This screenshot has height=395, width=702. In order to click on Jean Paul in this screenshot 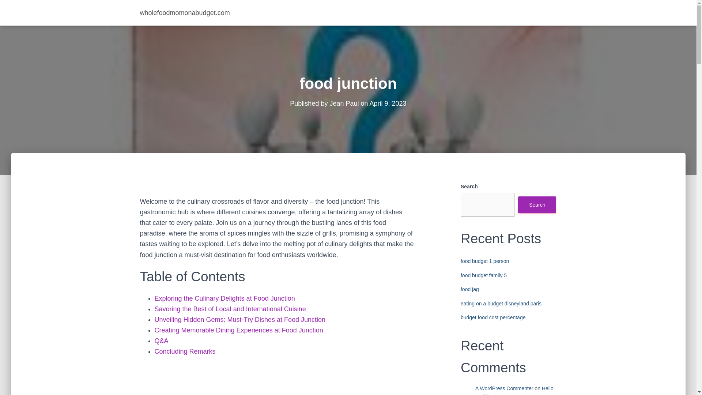, I will do `click(344, 103)`.